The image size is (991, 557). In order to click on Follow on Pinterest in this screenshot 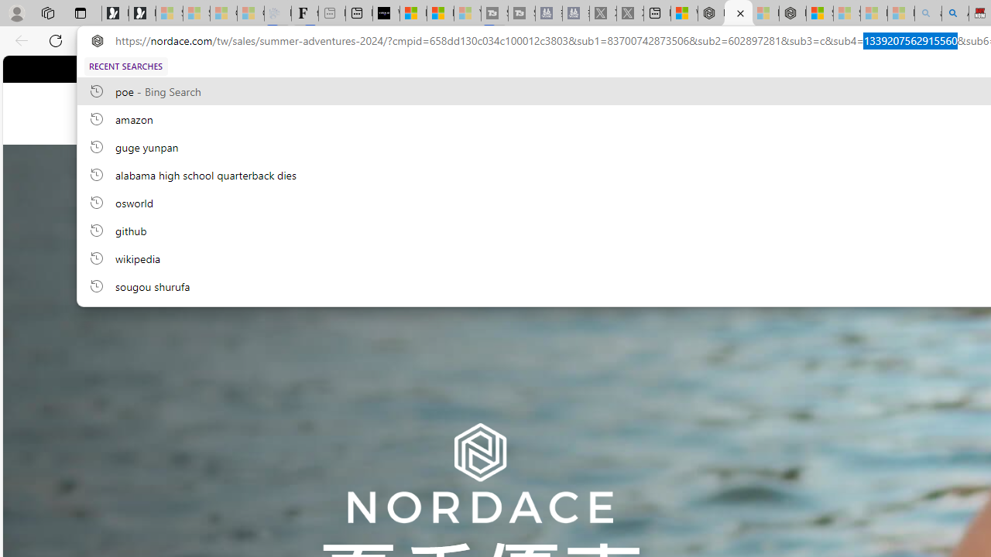, I will do `click(491, 68)`.